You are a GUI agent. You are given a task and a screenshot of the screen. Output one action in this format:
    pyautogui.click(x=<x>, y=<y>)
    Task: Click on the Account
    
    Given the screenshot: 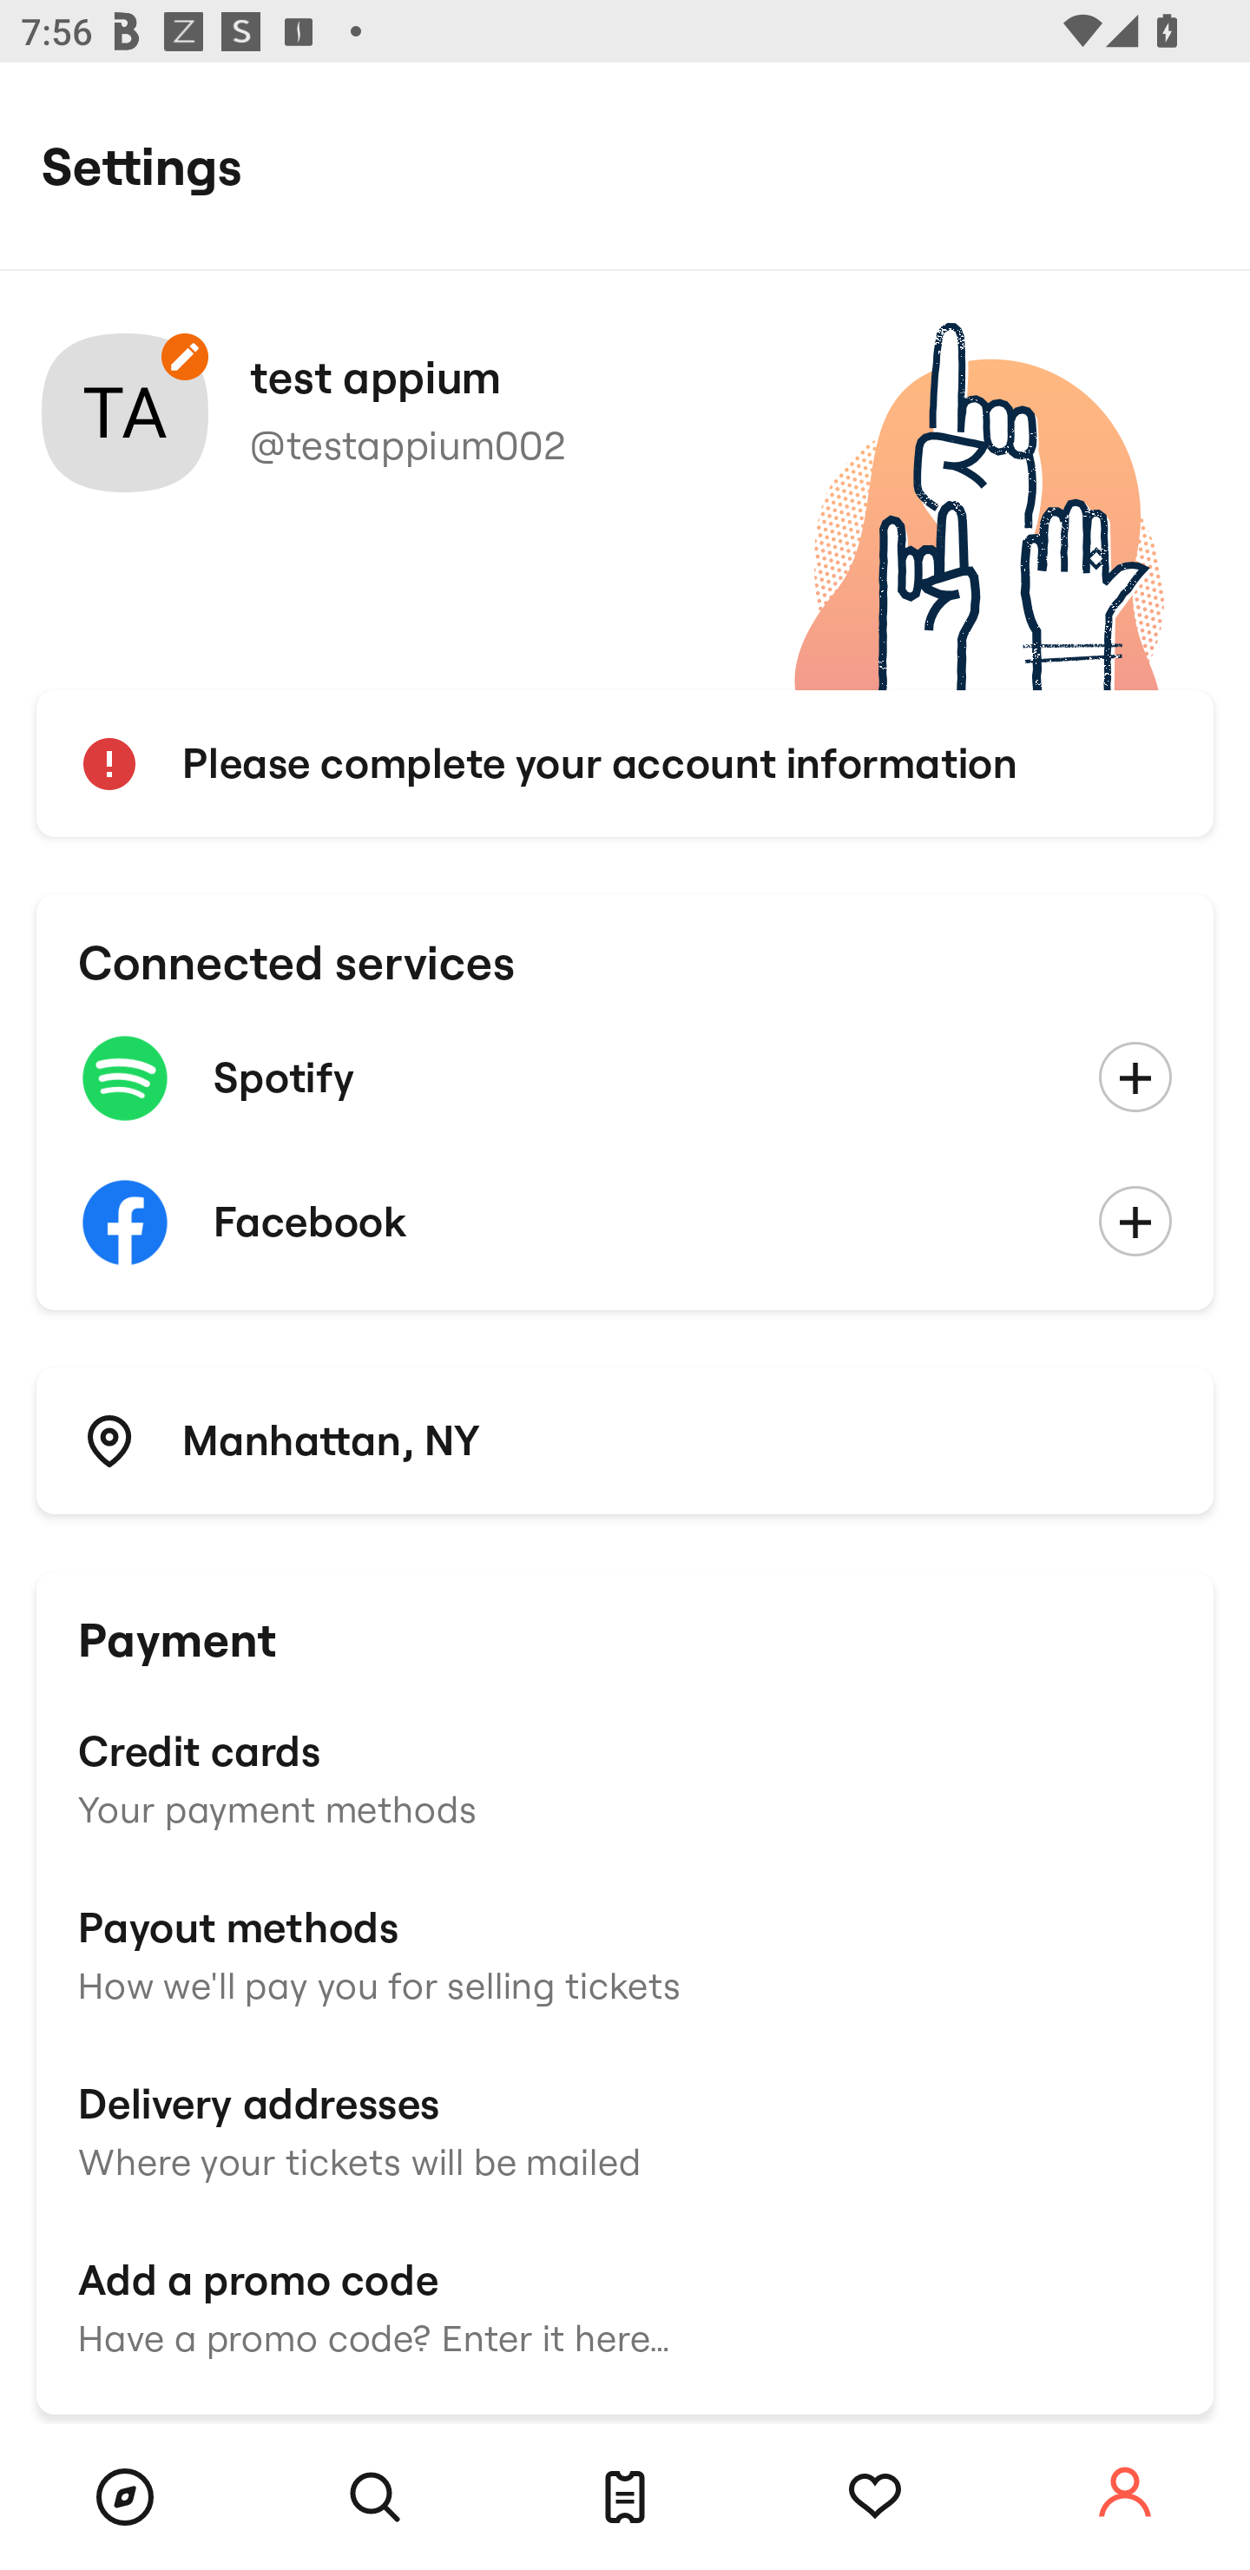 What is the action you would take?
    pyautogui.click(x=1125, y=2494)
    